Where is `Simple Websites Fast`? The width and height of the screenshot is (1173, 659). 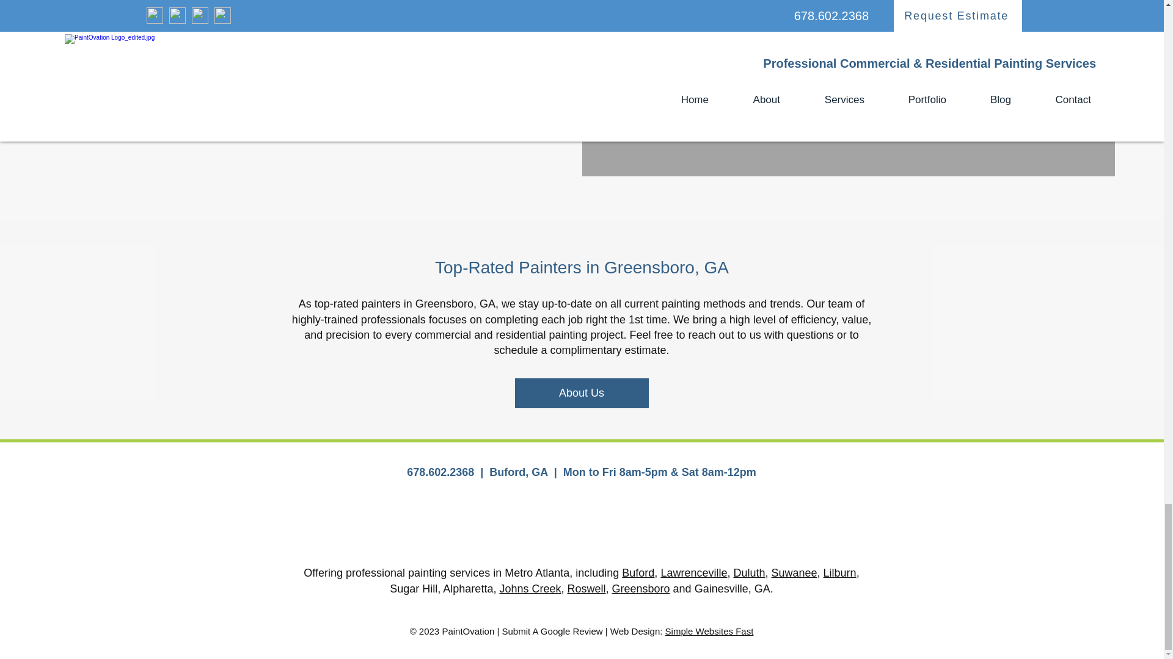
Simple Websites Fast is located at coordinates (709, 631).